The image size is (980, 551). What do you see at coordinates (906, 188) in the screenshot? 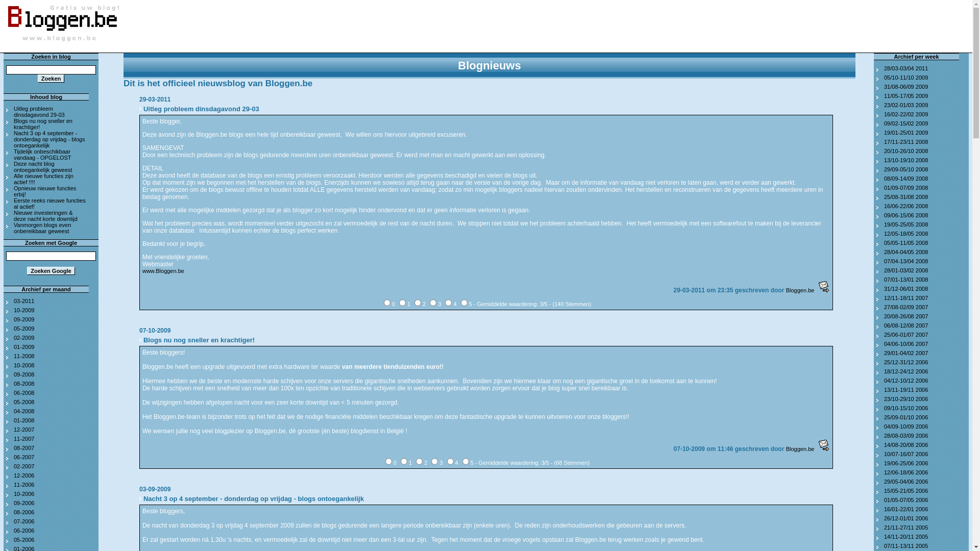
I see `01/09-07/09 2008` at bounding box center [906, 188].